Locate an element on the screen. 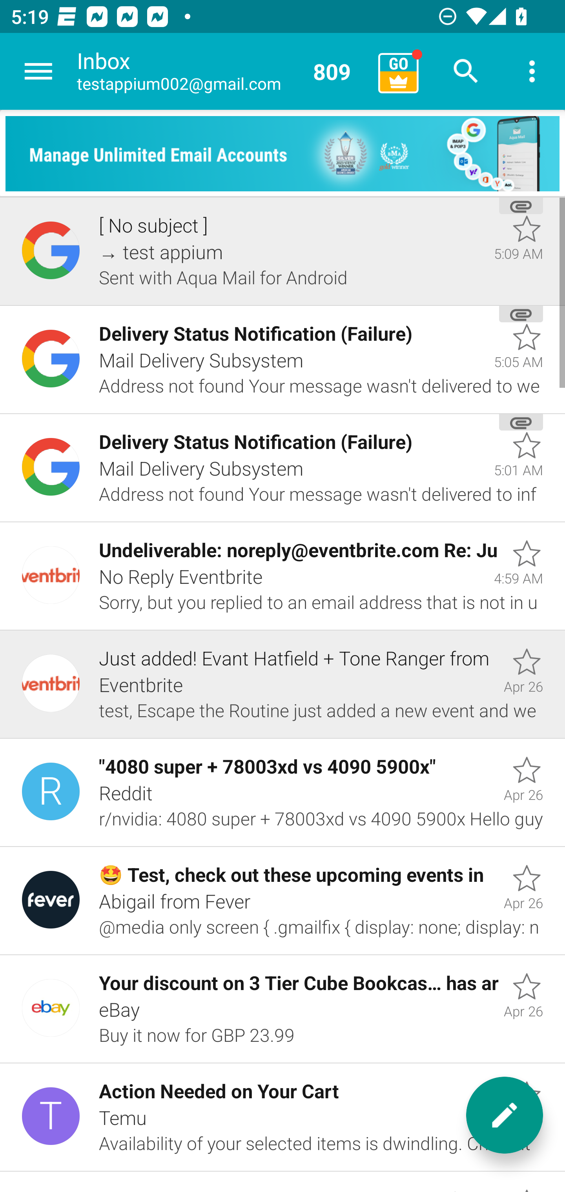 The image size is (565, 1192). Search is located at coordinates (466, 71).